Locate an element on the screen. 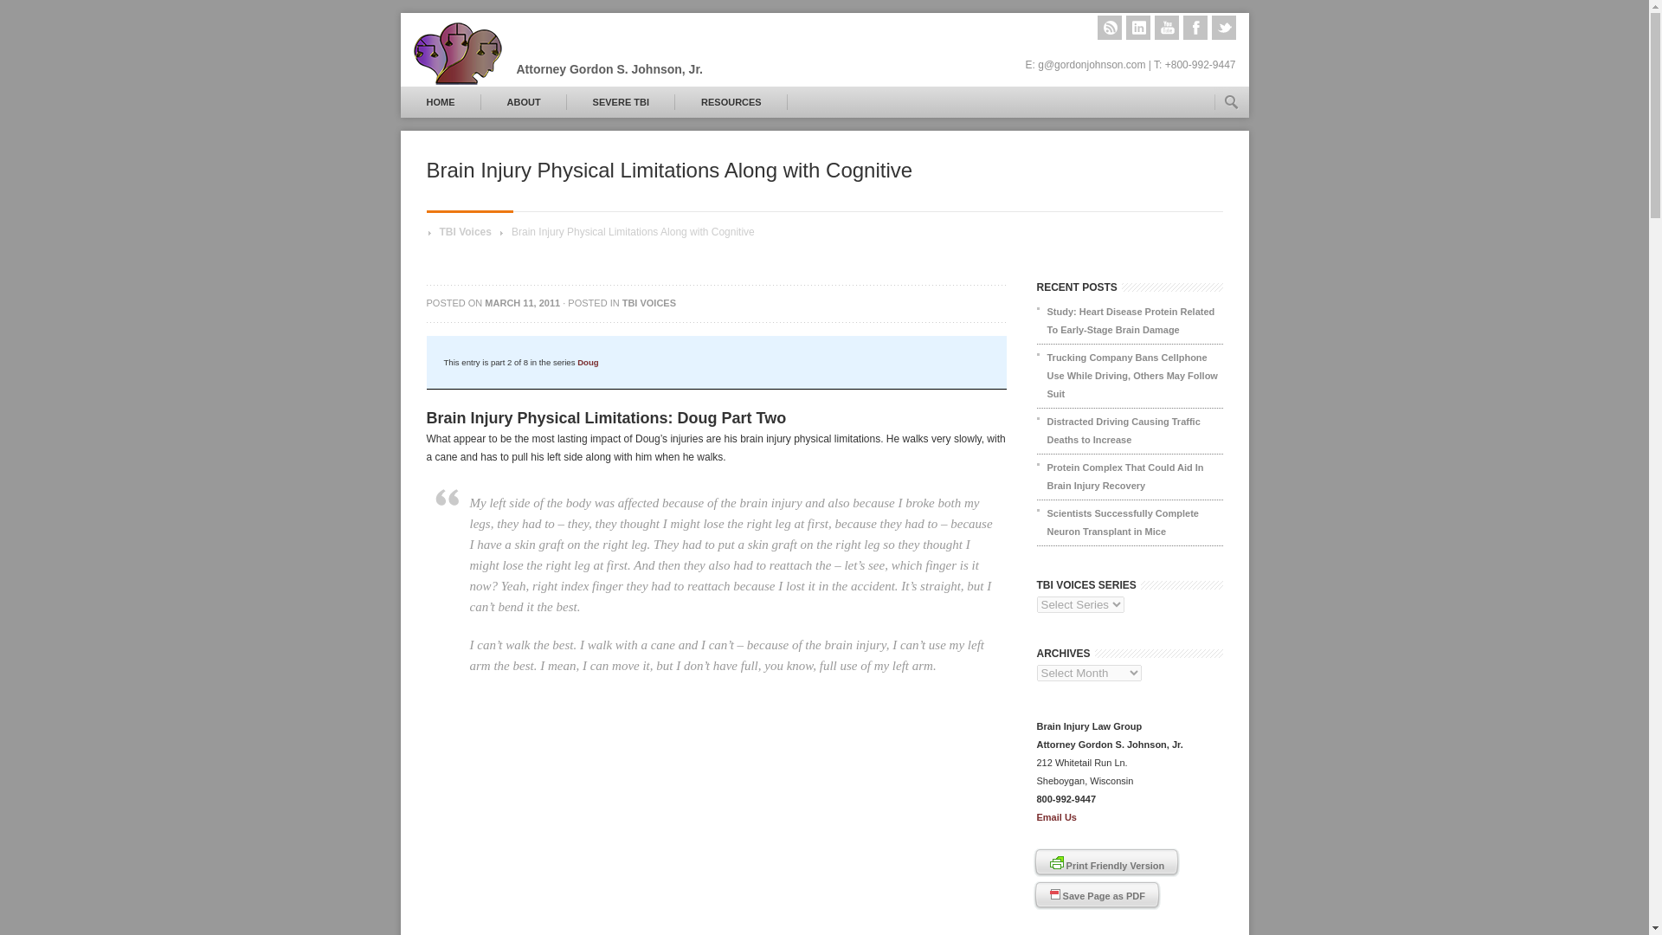 The image size is (1662, 935). Protein Complex That Could Aid In Brain Injury Recovery is located at coordinates (1131, 476).